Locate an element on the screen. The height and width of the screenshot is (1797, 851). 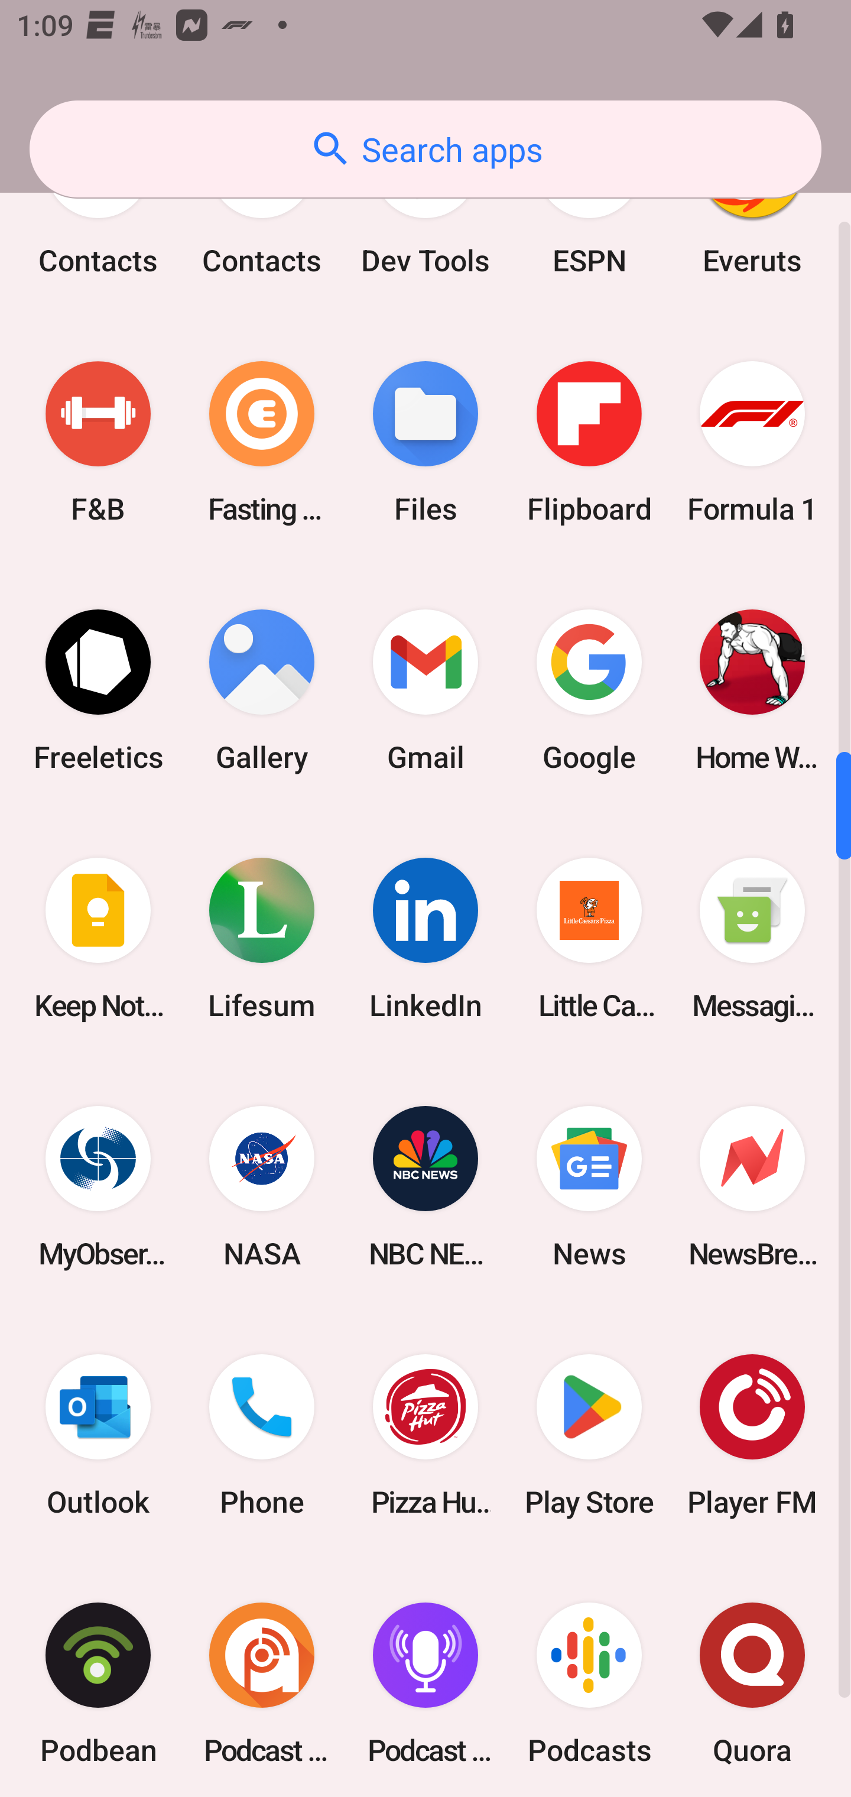
Podcast Player is located at coordinates (425, 1678).